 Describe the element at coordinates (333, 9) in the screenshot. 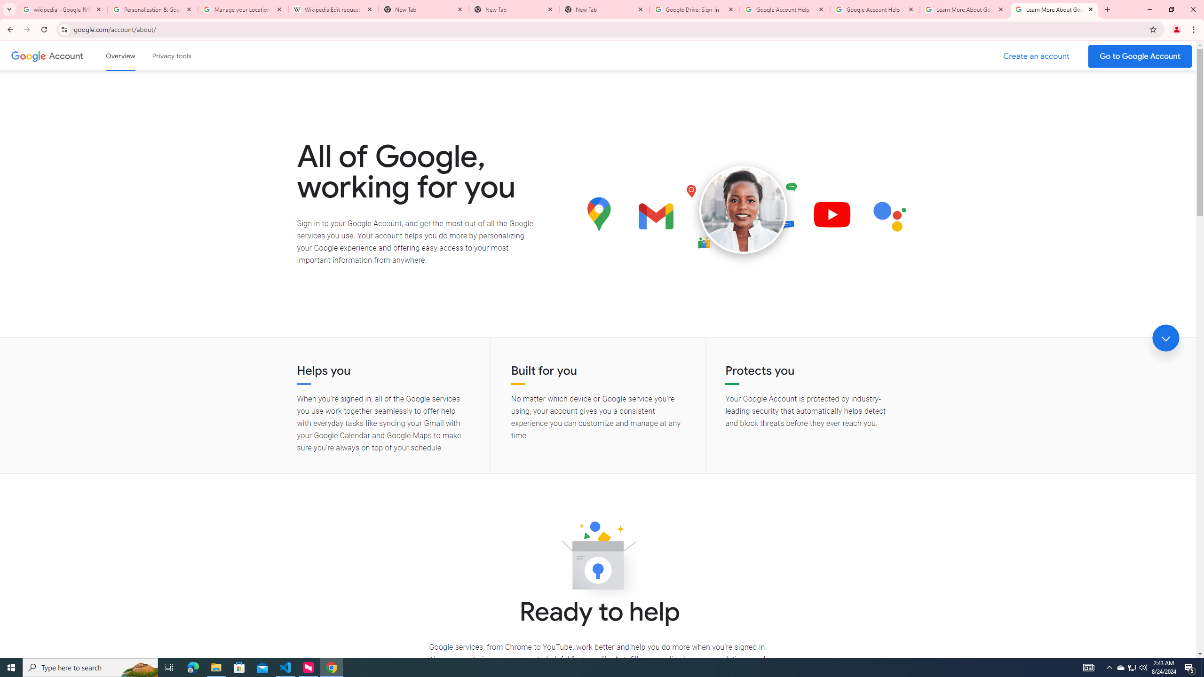

I see `Wikipedia:Edit requests - Wikipedia` at that location.